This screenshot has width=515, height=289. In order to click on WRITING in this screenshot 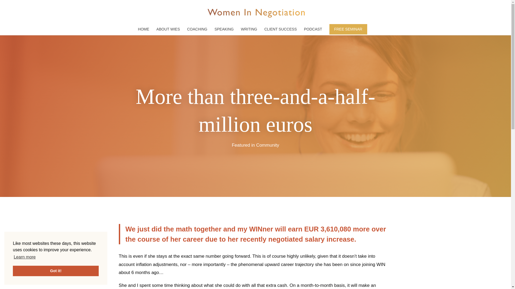, I will do `click(249, 31)`.